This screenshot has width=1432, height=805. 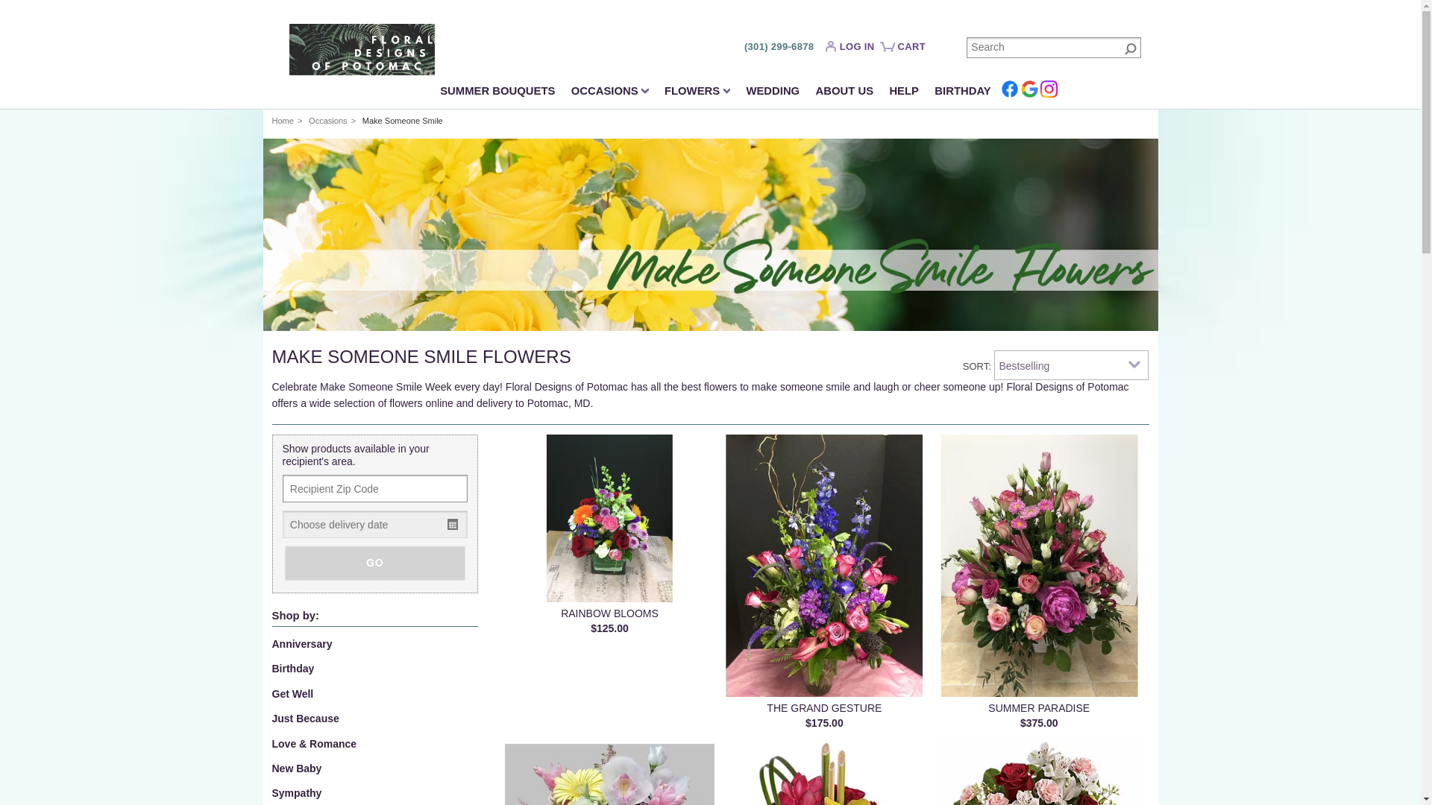 I want to click on Go, so click(x=1131, y=48).